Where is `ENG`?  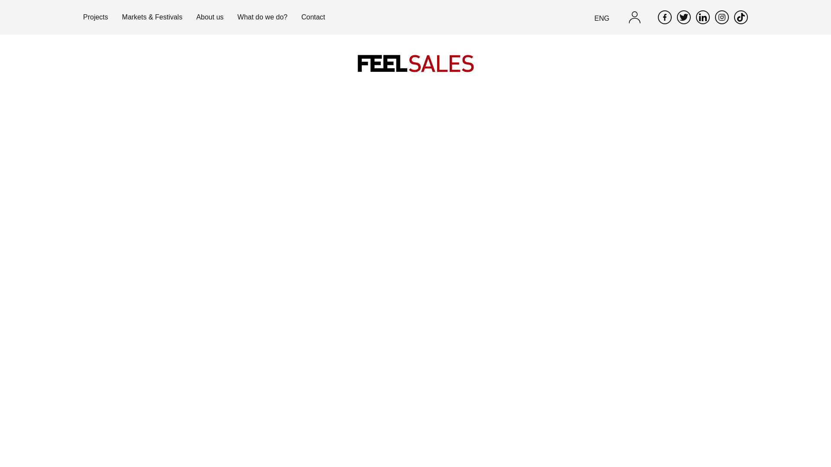
ENG is located at coordinates (602, 25).